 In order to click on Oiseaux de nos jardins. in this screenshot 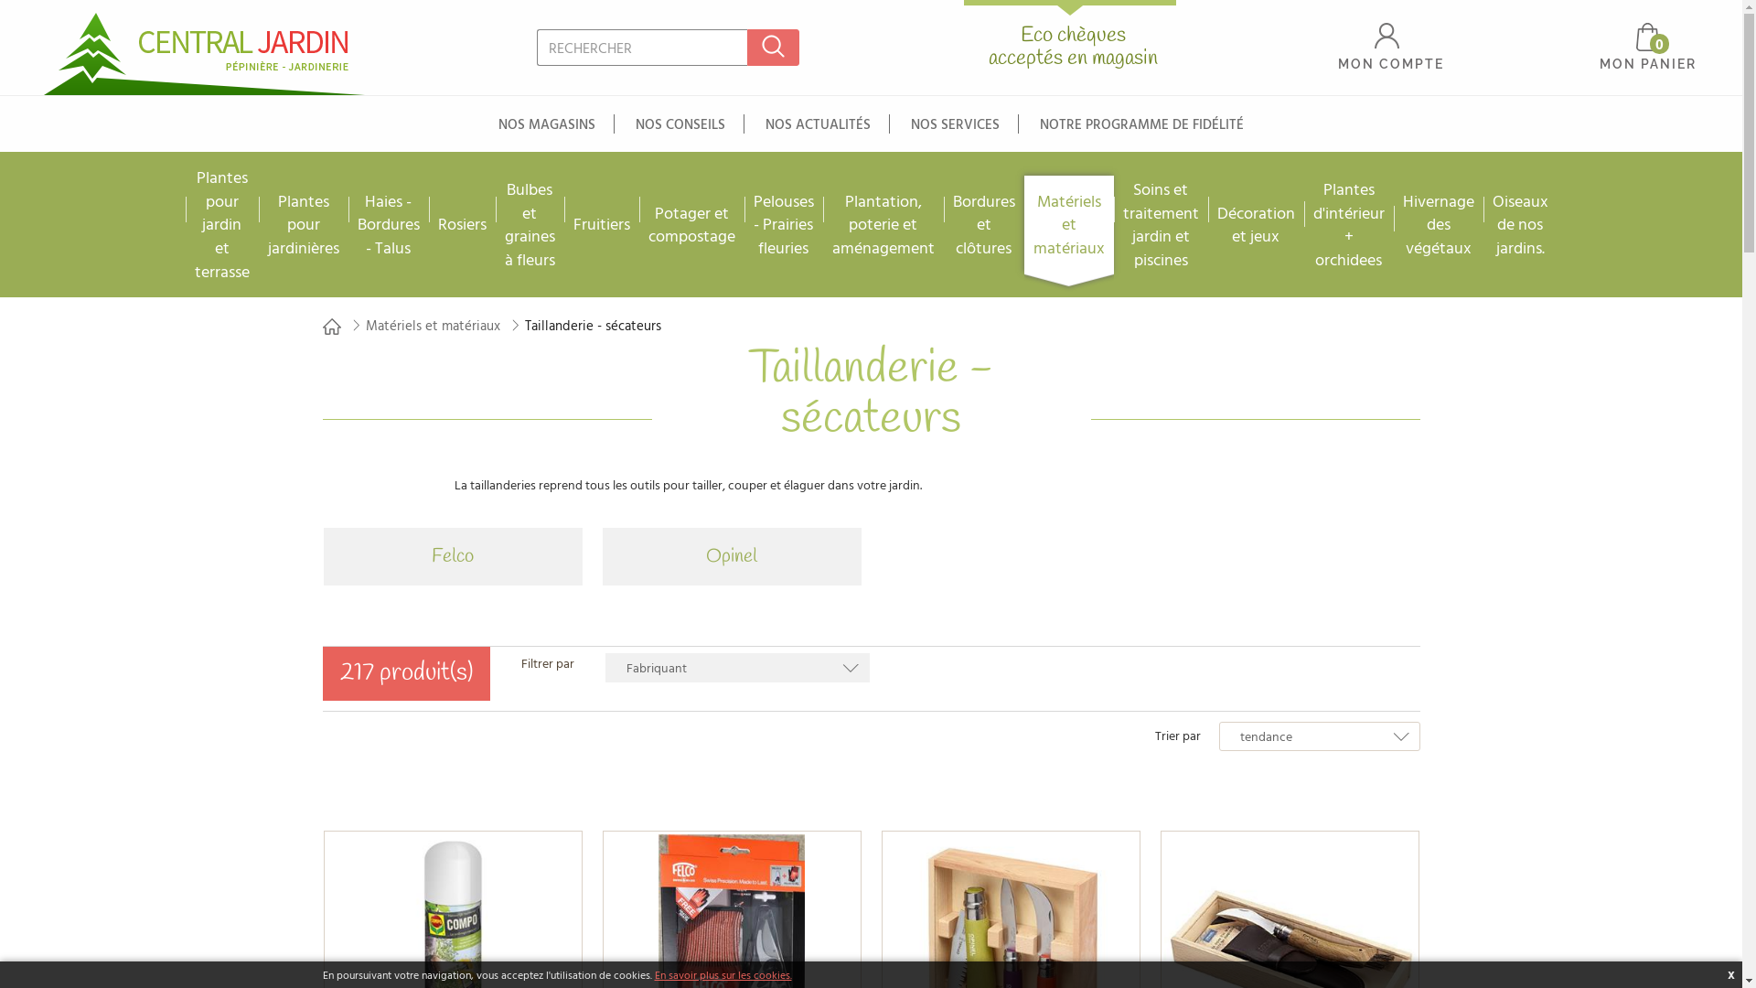, I will do `click(1520, 225)`.